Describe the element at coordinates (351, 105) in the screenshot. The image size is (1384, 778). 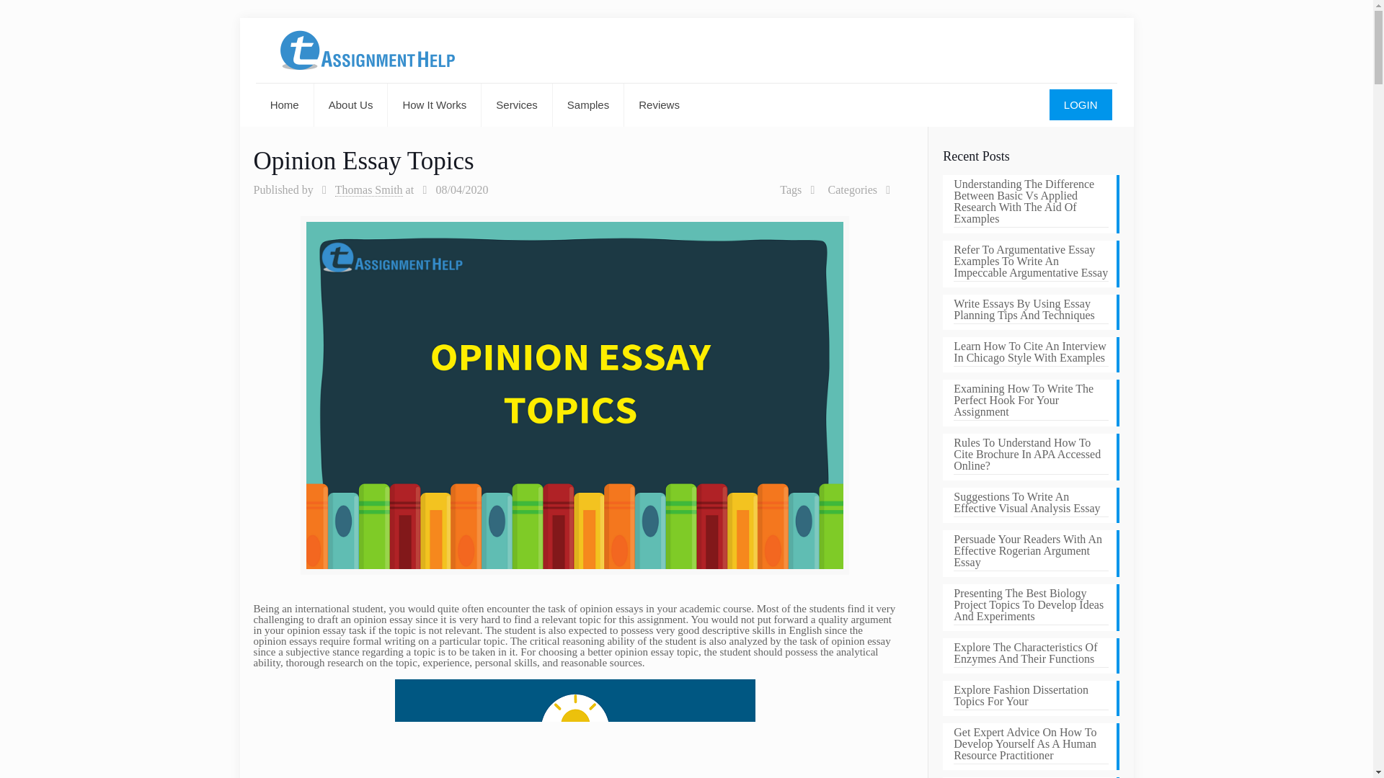
I see `About Us` at that location.